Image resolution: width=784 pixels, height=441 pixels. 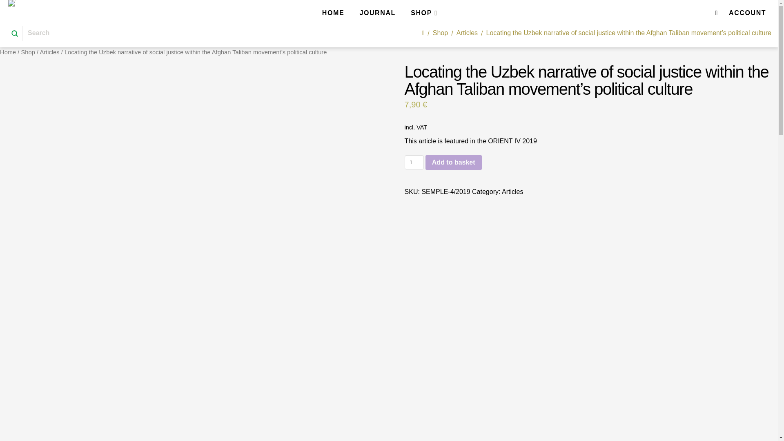 I want to click on You Are Here, so click(x=629, y=33).